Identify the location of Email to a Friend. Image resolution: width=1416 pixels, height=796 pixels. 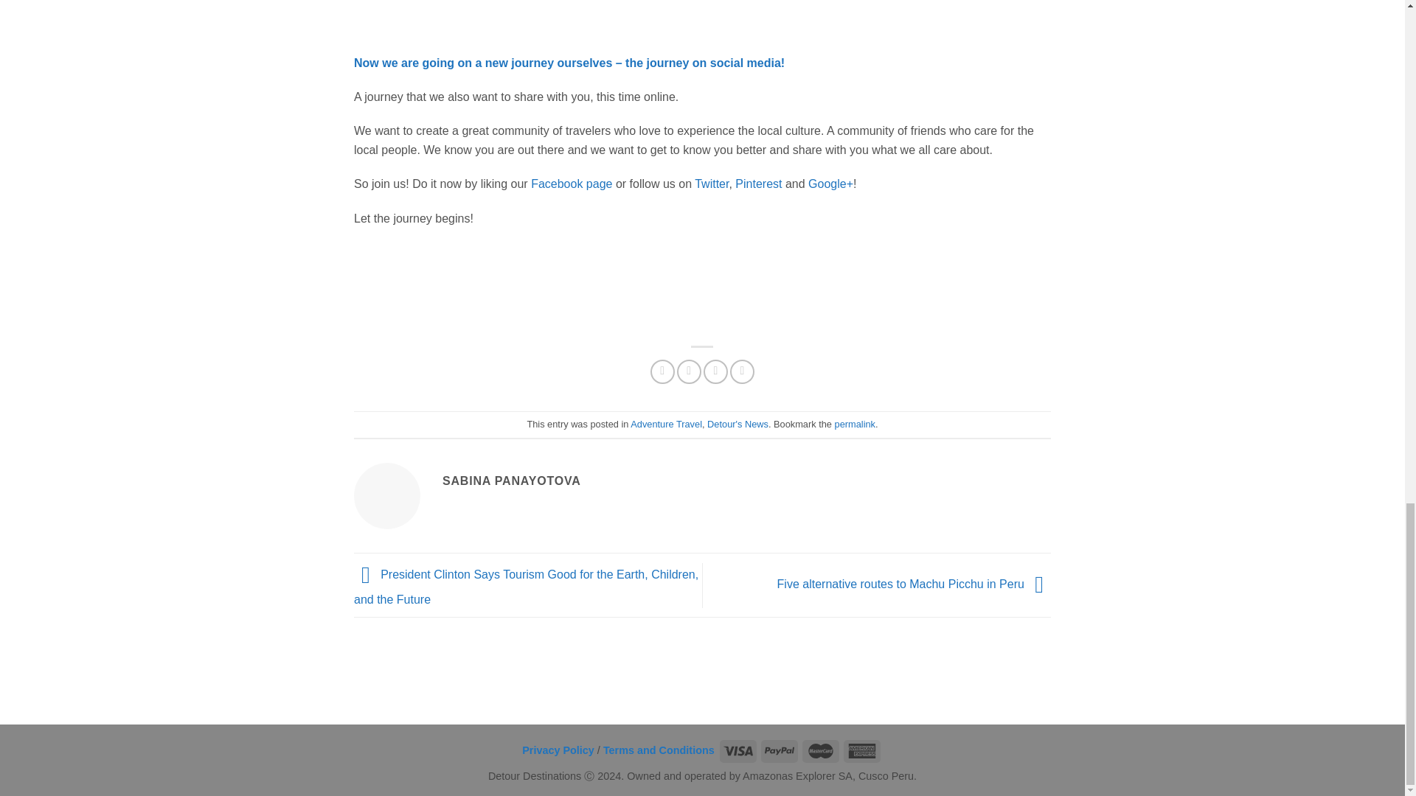
(715, 371).